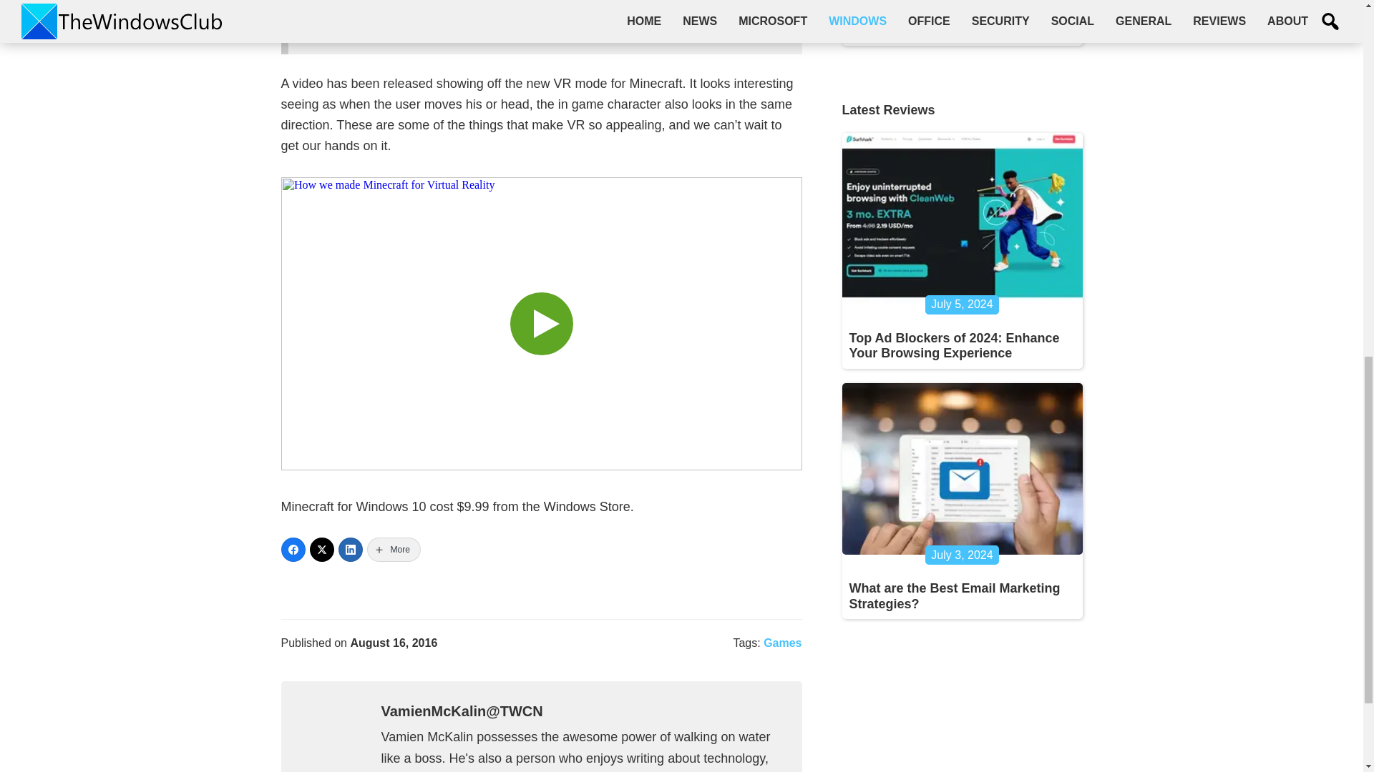 This screenshot has height=772, width=1374. I want to click on Top Ad Blockers of 2024: Enhance Your Browsing Experience, so click(954, 346).